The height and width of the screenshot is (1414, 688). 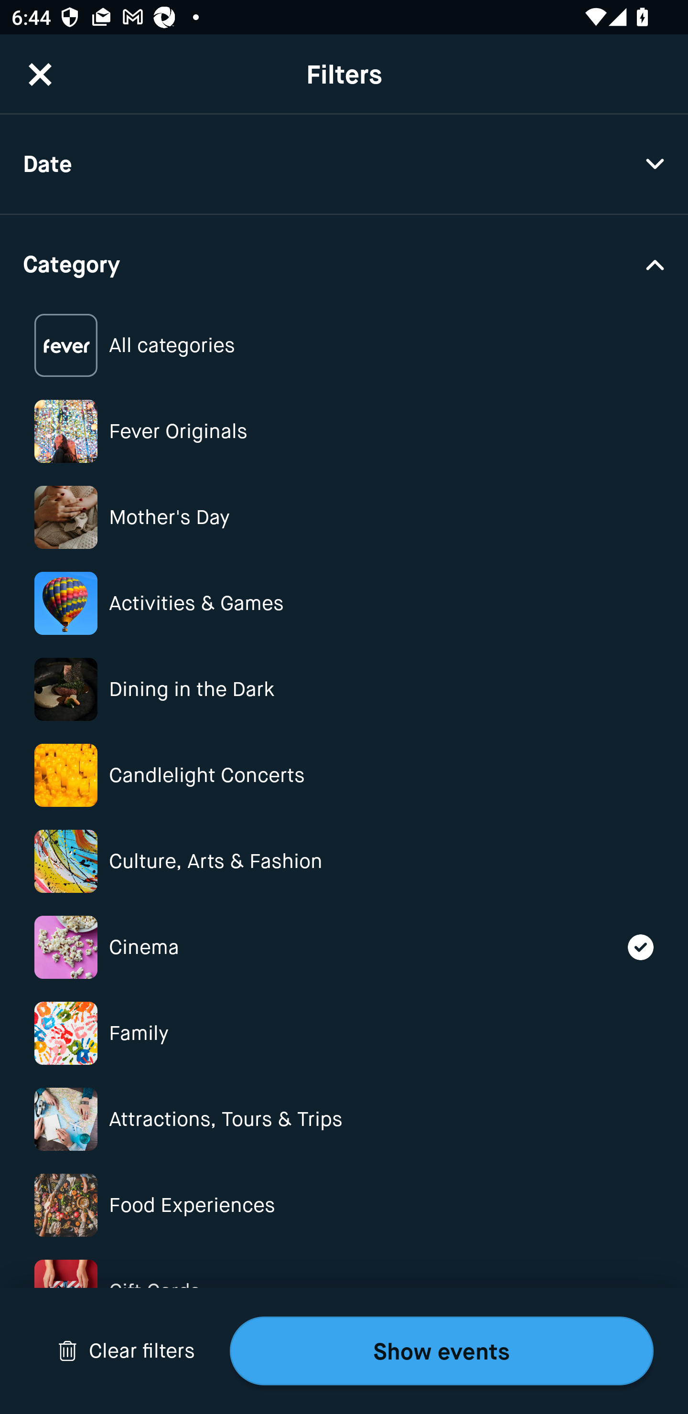 I want to click on Show events, so click(x=441, y=1351).